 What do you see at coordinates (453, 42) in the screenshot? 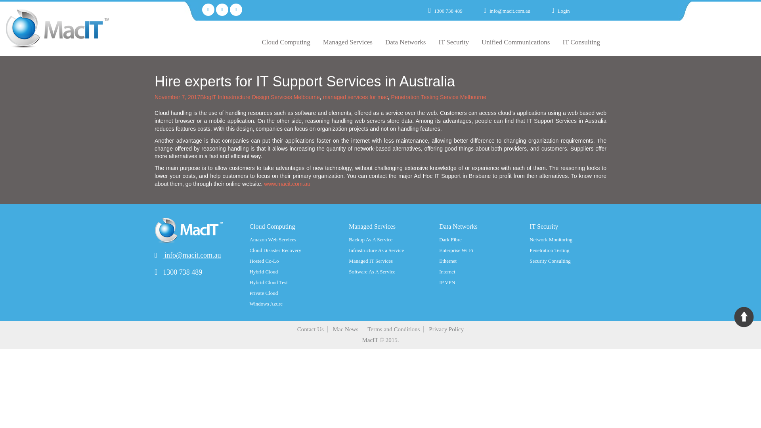
I see `IT Security` at bounding box center [453, 42].